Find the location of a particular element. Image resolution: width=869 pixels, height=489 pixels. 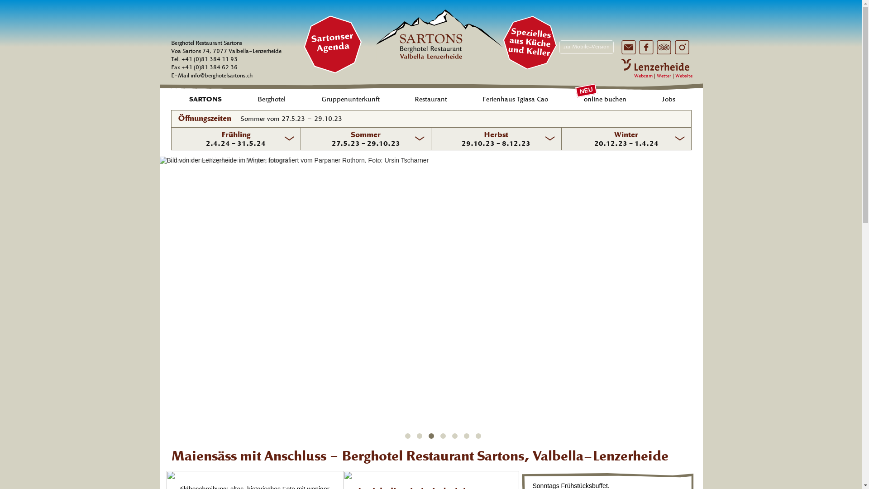

folgen und liken Sie uns auf Facebook is located at coordinates (646, 47).